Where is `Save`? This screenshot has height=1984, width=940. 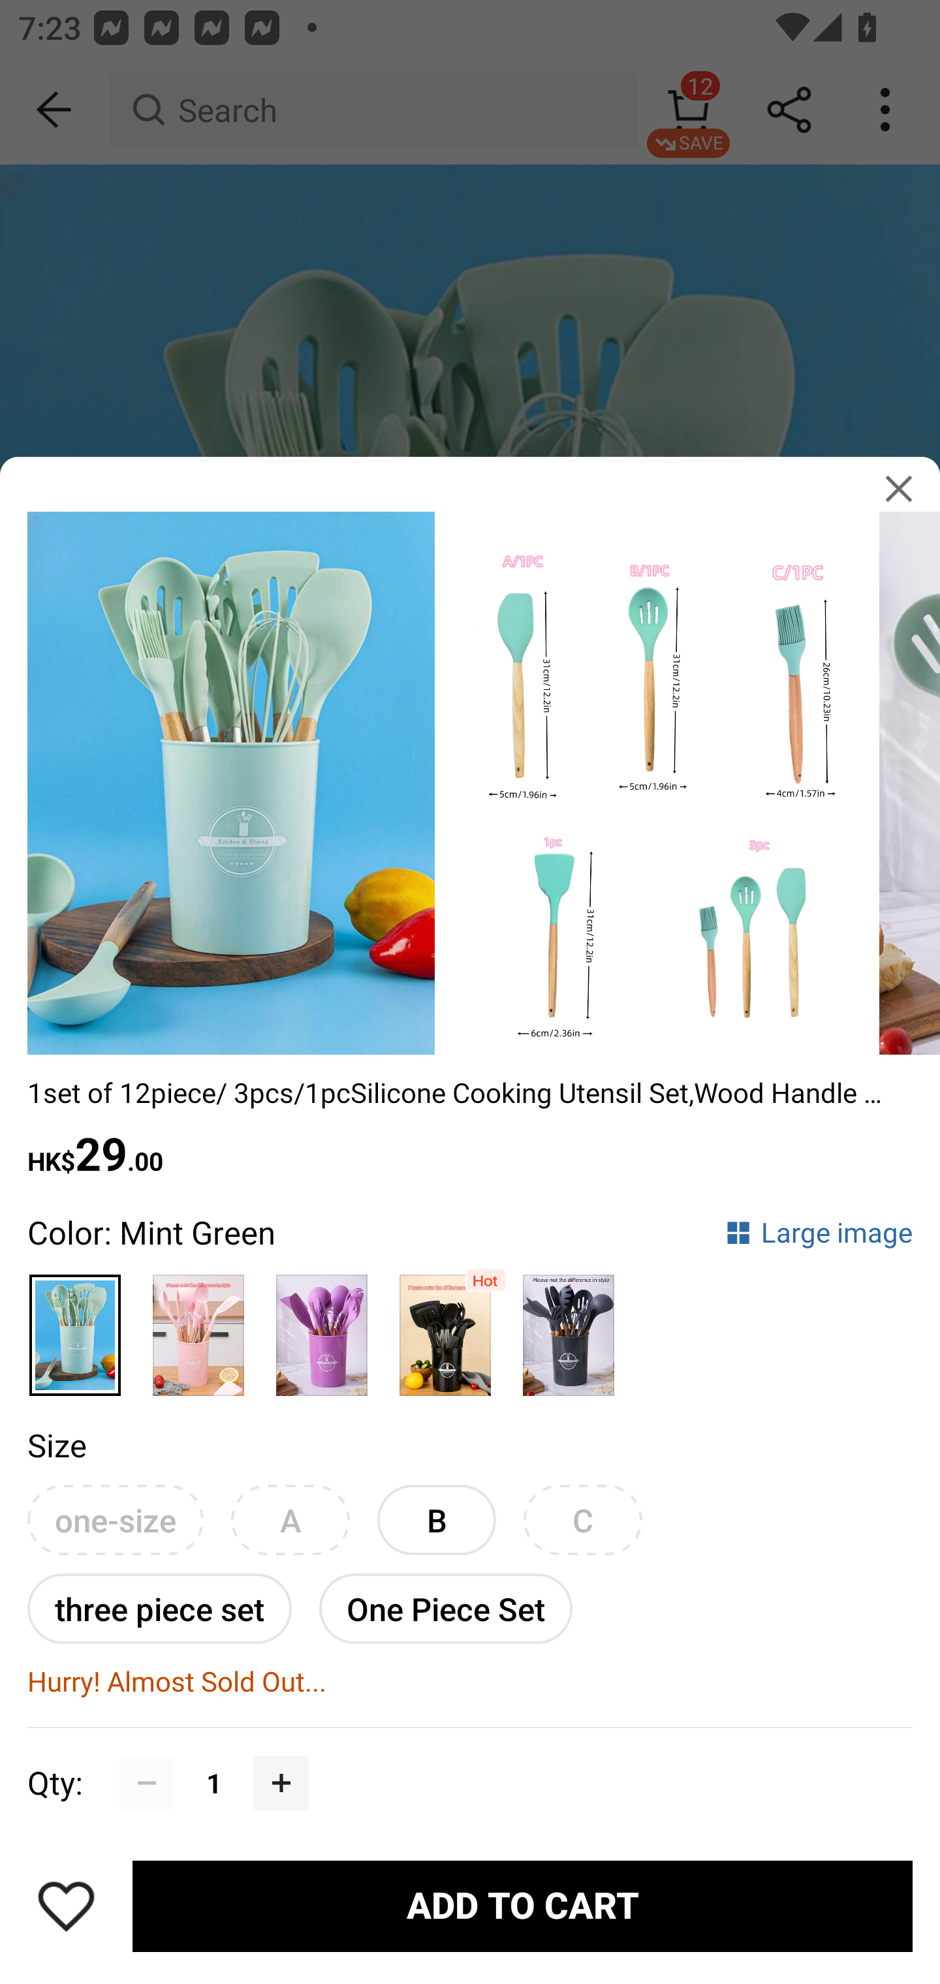 Save is located at coordinates (66, 1906).